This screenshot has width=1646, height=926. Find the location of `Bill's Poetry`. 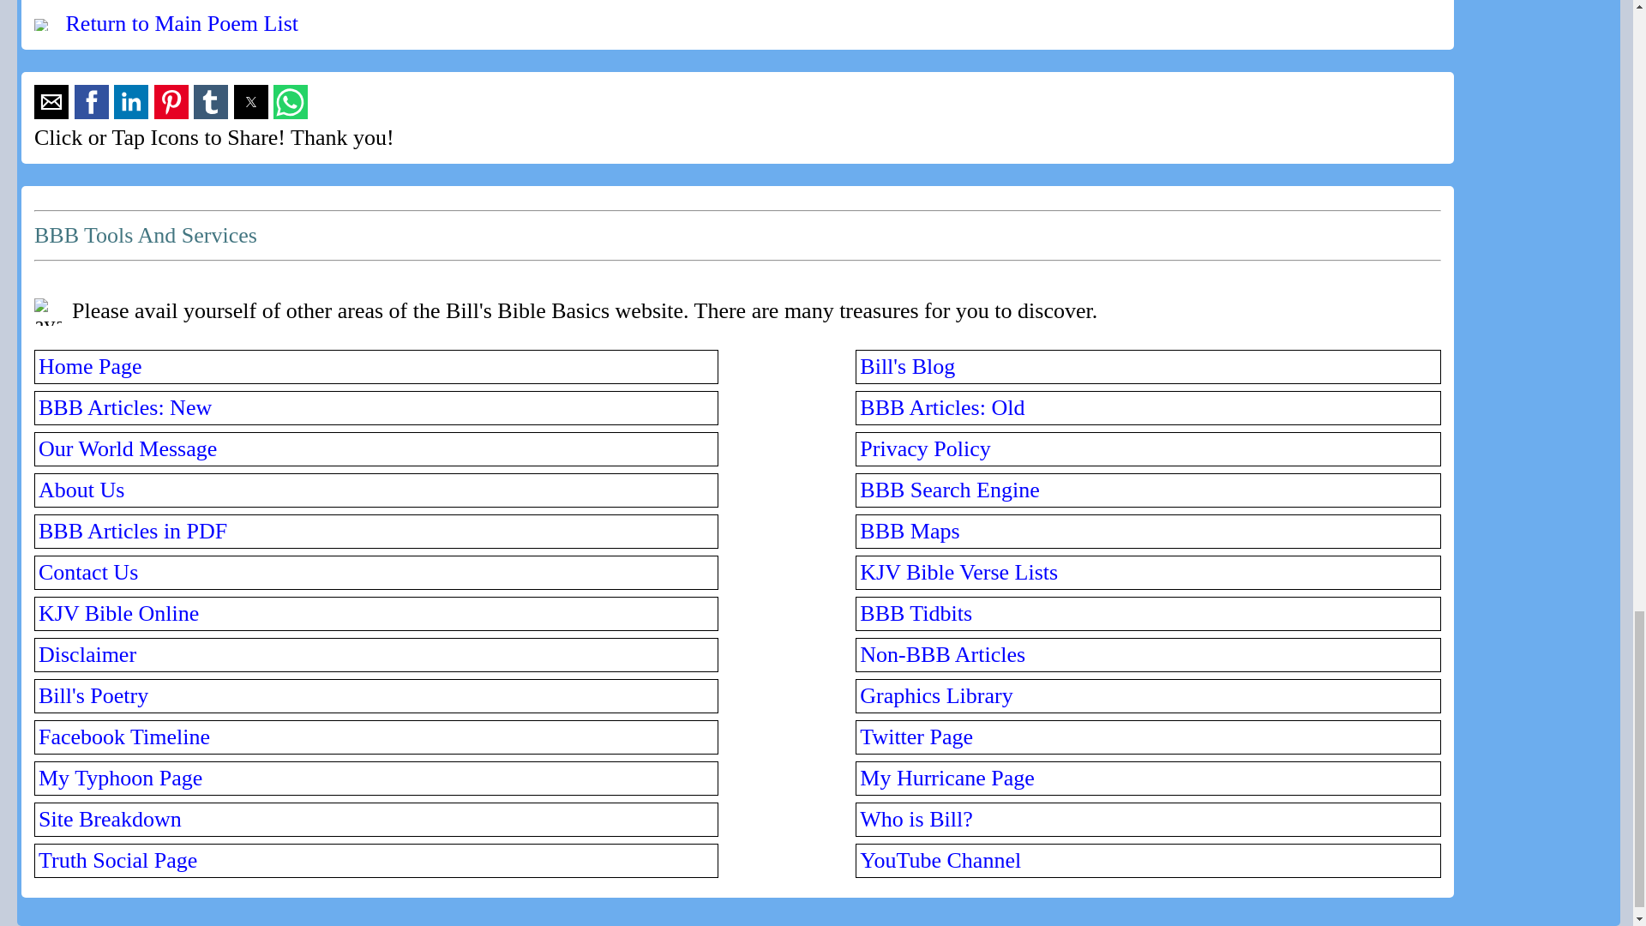

Bill's Poetry is located at coordinates (93, 696).